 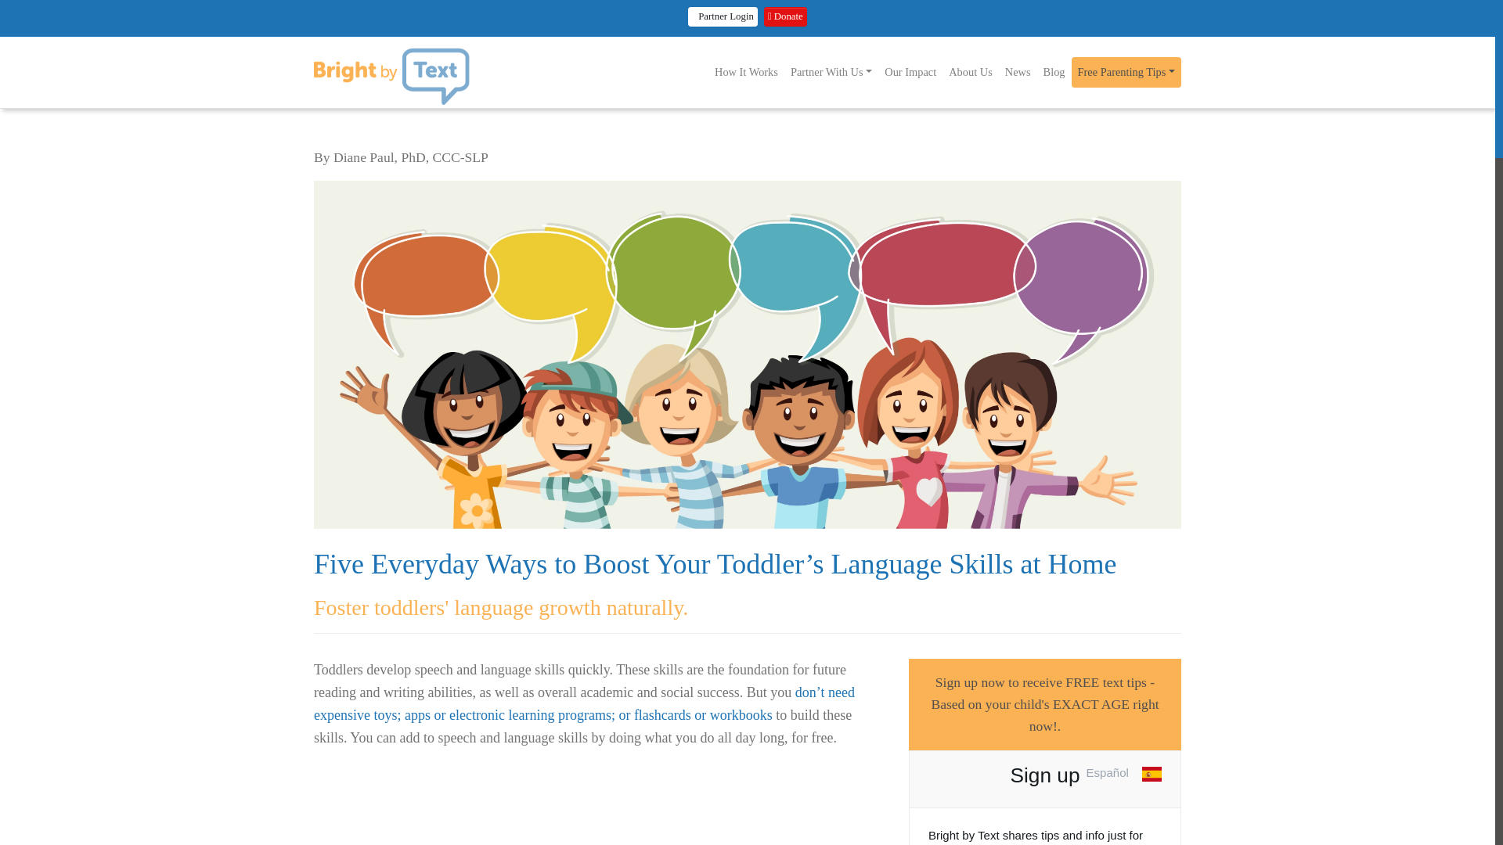 What do you see at coordinates (723, 16) in the screenshot?
I see `Partner Login` at bounding box center [723, 16].